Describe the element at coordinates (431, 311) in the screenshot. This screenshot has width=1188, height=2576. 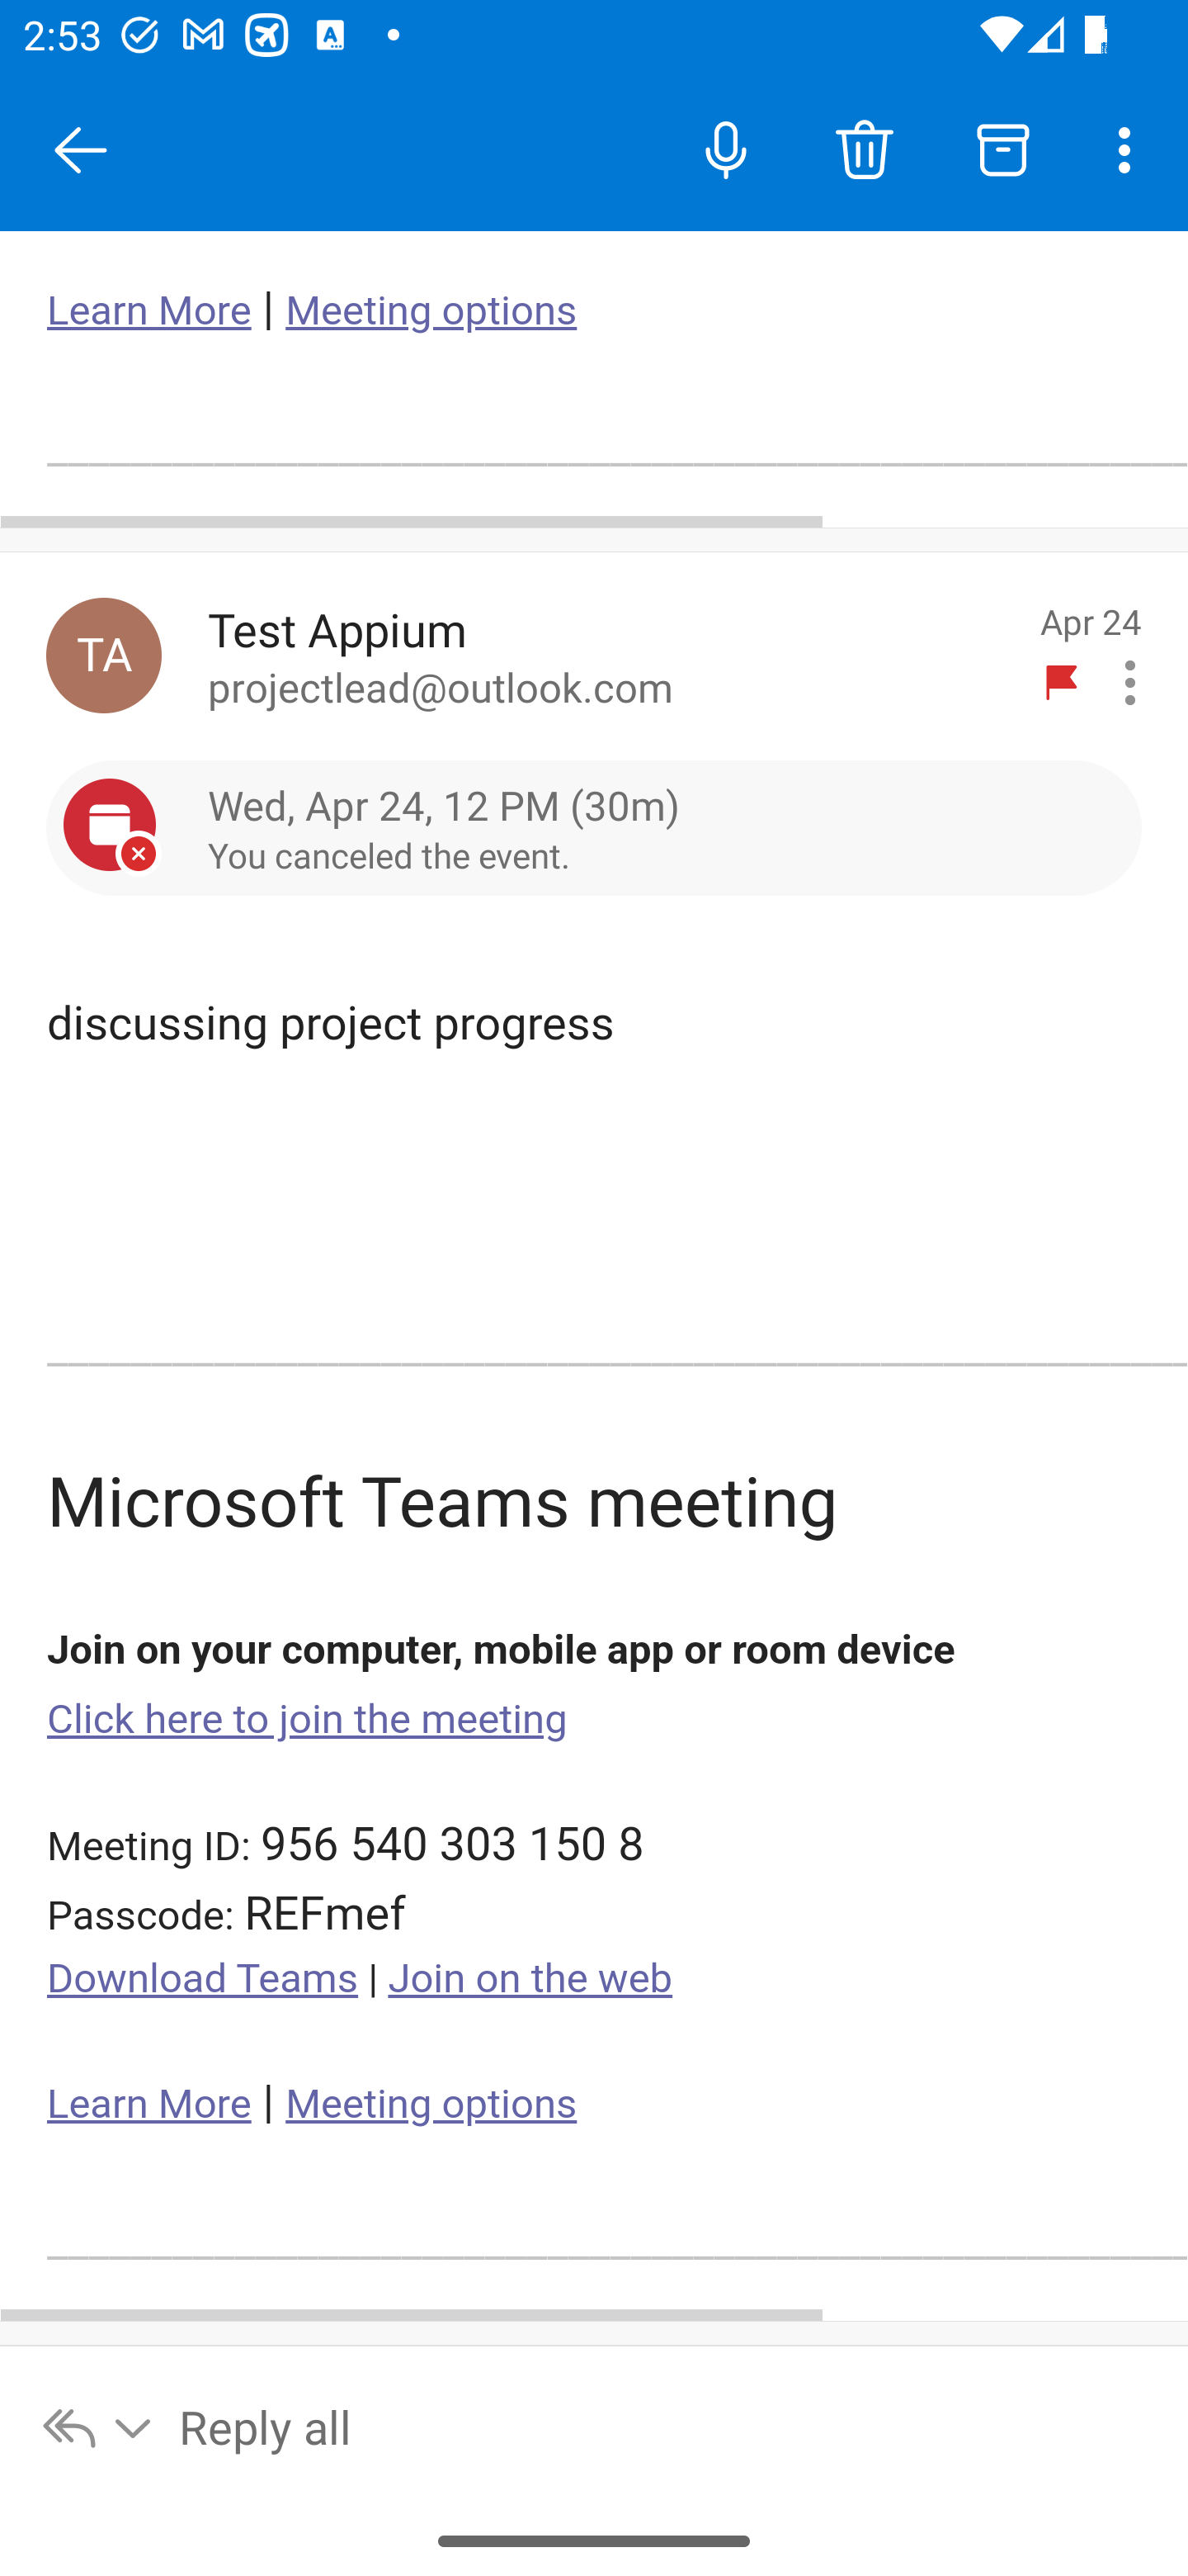
I see `Meeting options` at that location.